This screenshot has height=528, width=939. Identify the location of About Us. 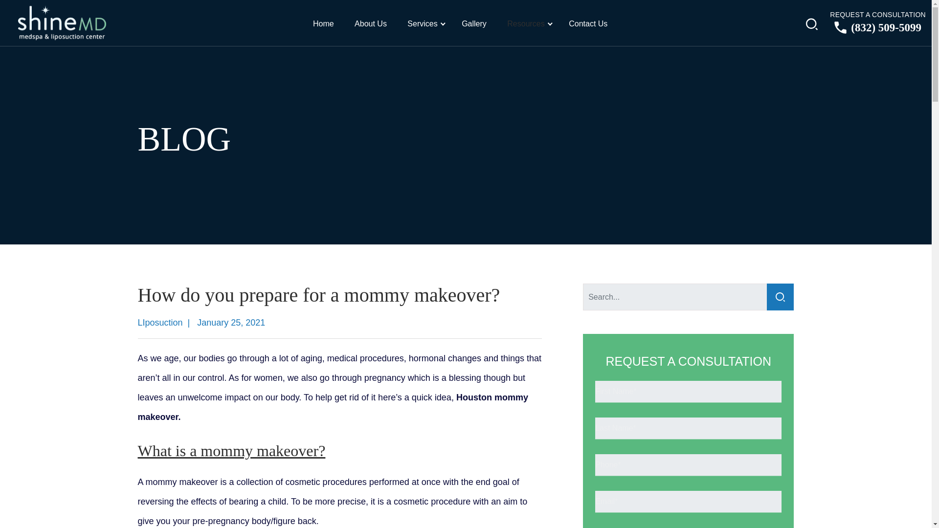
(375, 23).